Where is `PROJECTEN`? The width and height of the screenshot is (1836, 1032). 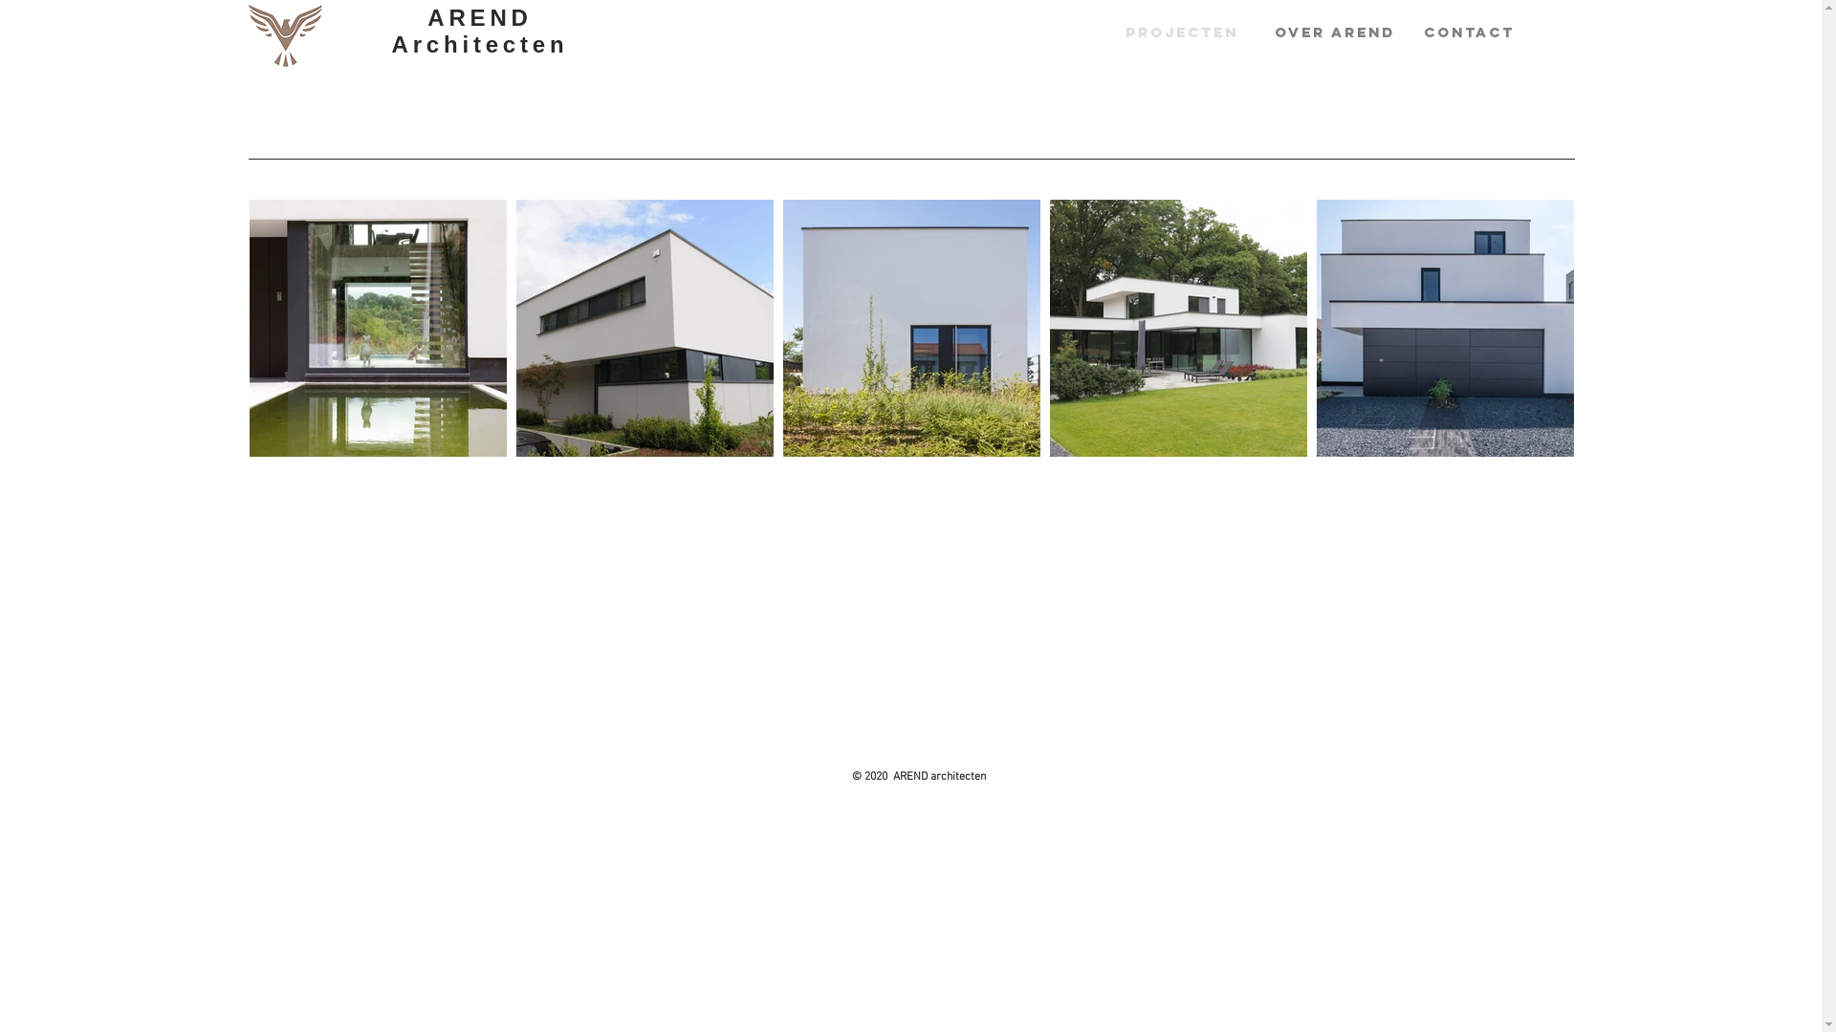
PROJECTEN is located at coordinates (1186, 32).